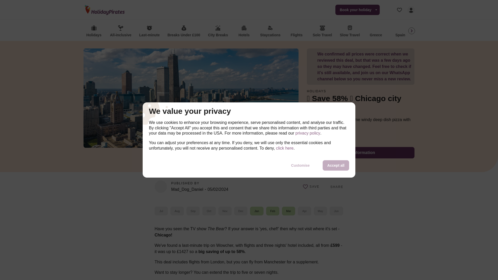 The width and height of the screenshot is (498, 280). What do you see at coordinates (244, 31) in the screenshot?
I see `Hotels` at bounding box center [244, 31].